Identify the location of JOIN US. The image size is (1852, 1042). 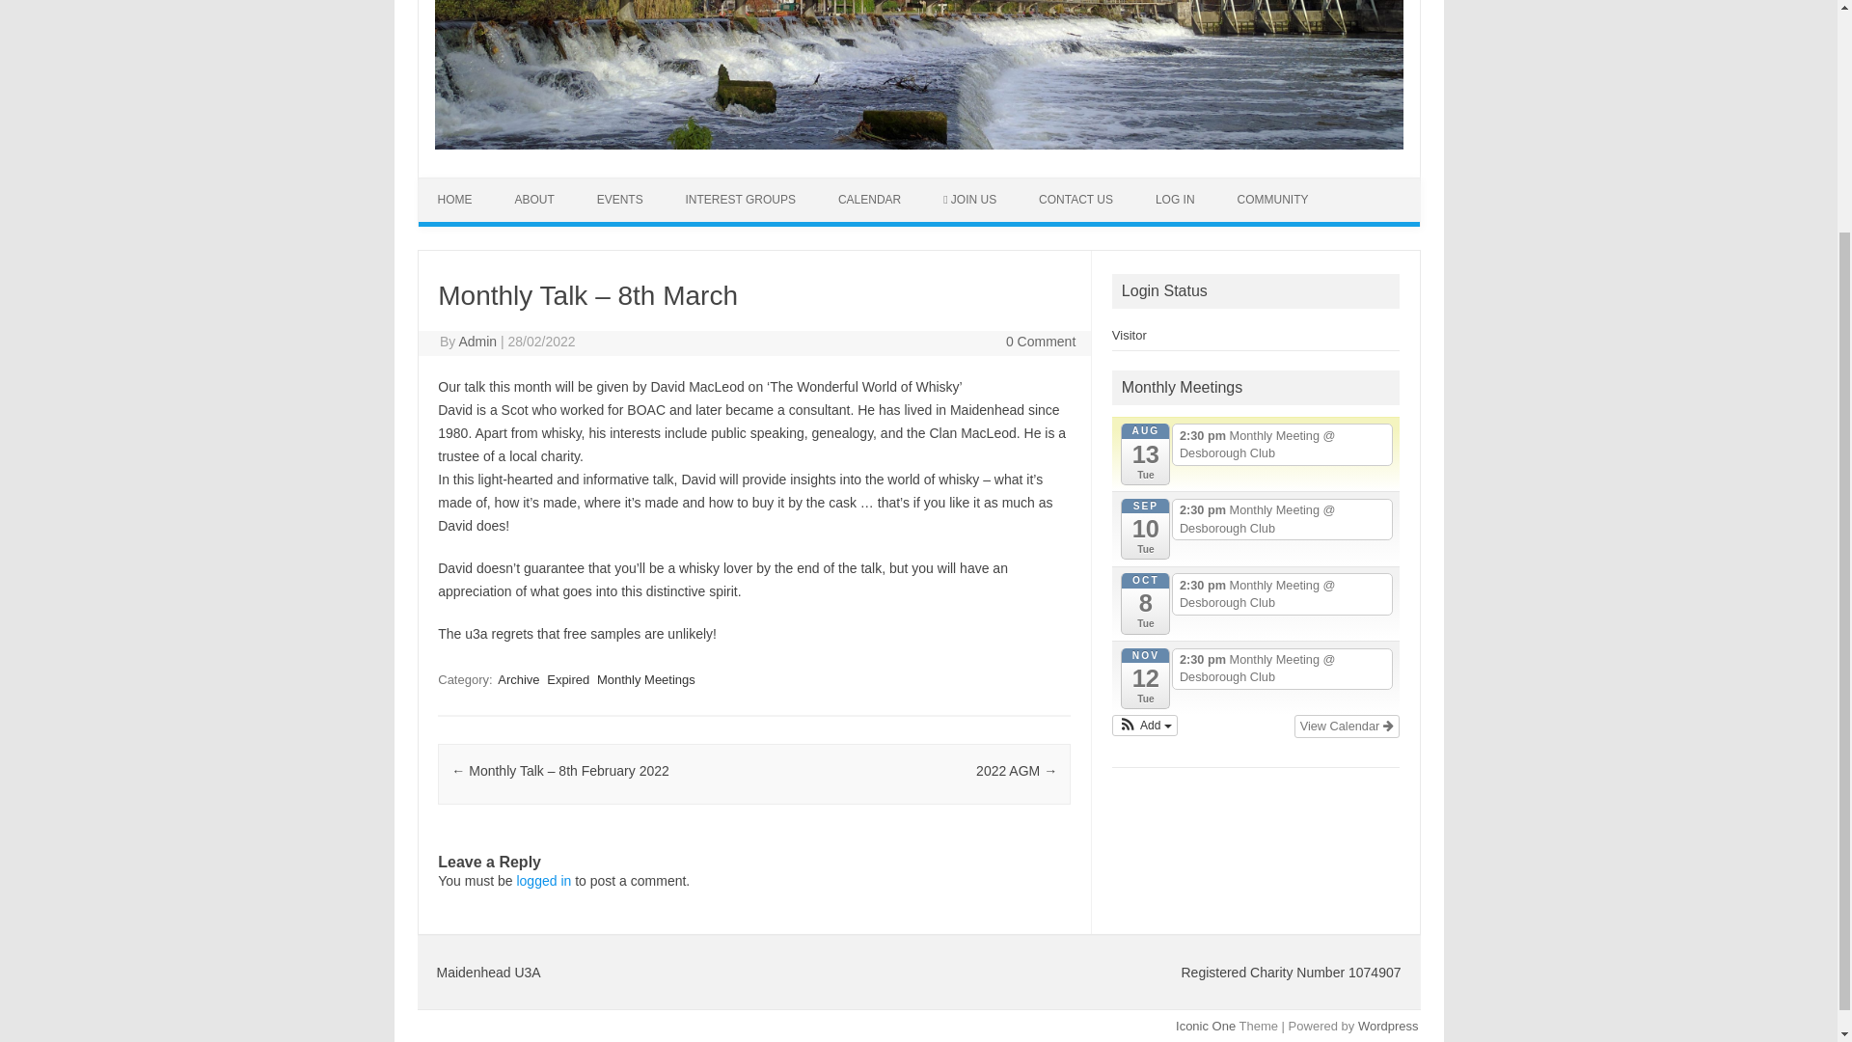
(969, 199).